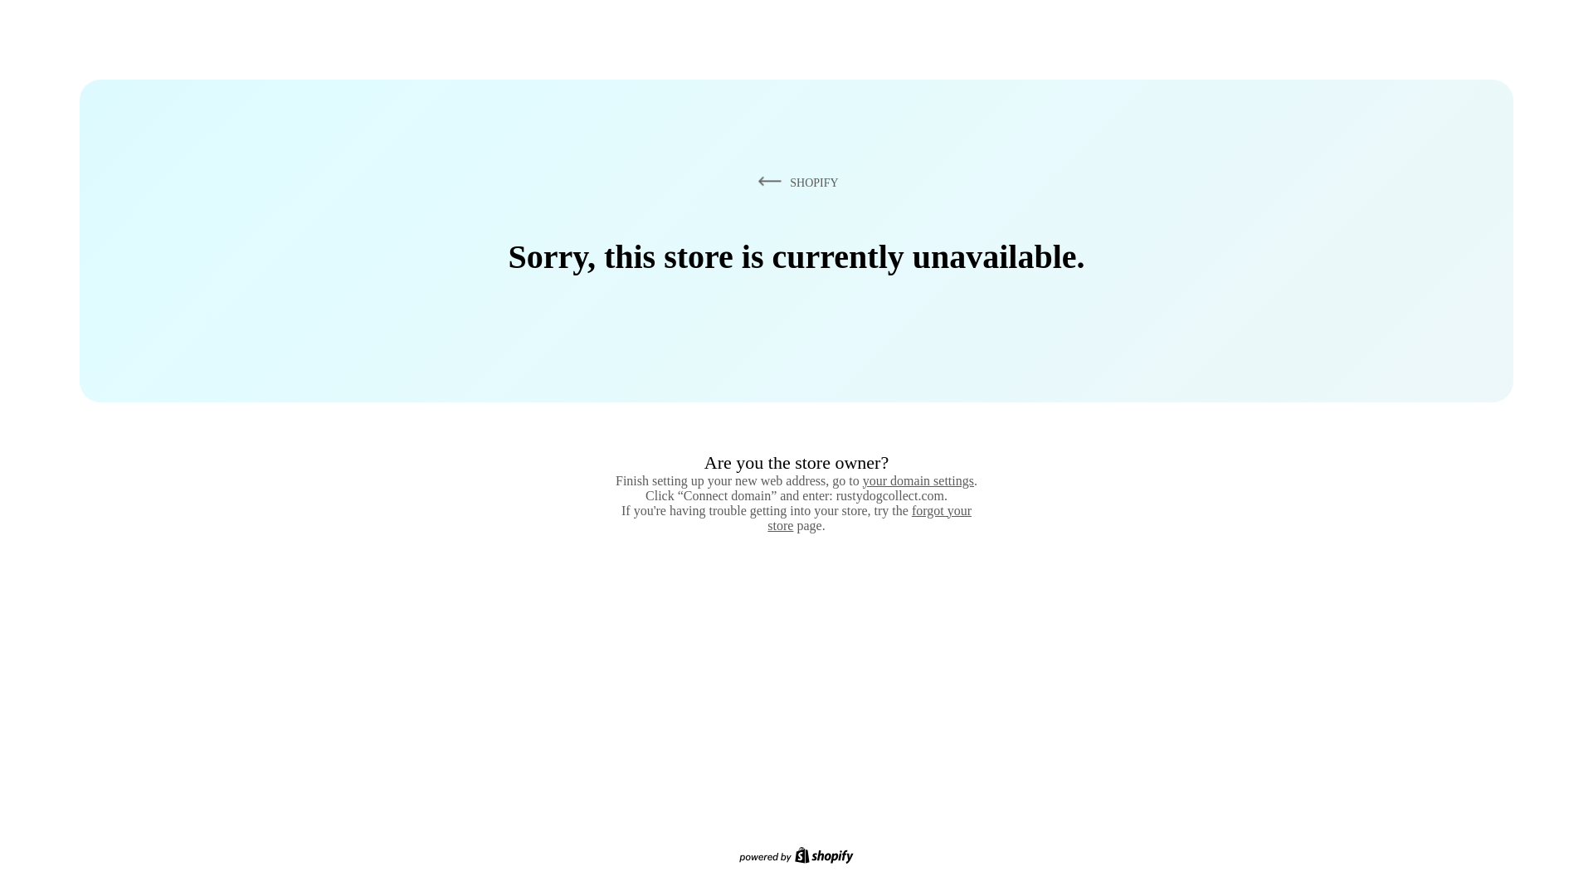 This screenshot has width=1593, height=896. Describe the element at coordinates (918, 480) in the screenshot. I see `your domain settings` at that location.